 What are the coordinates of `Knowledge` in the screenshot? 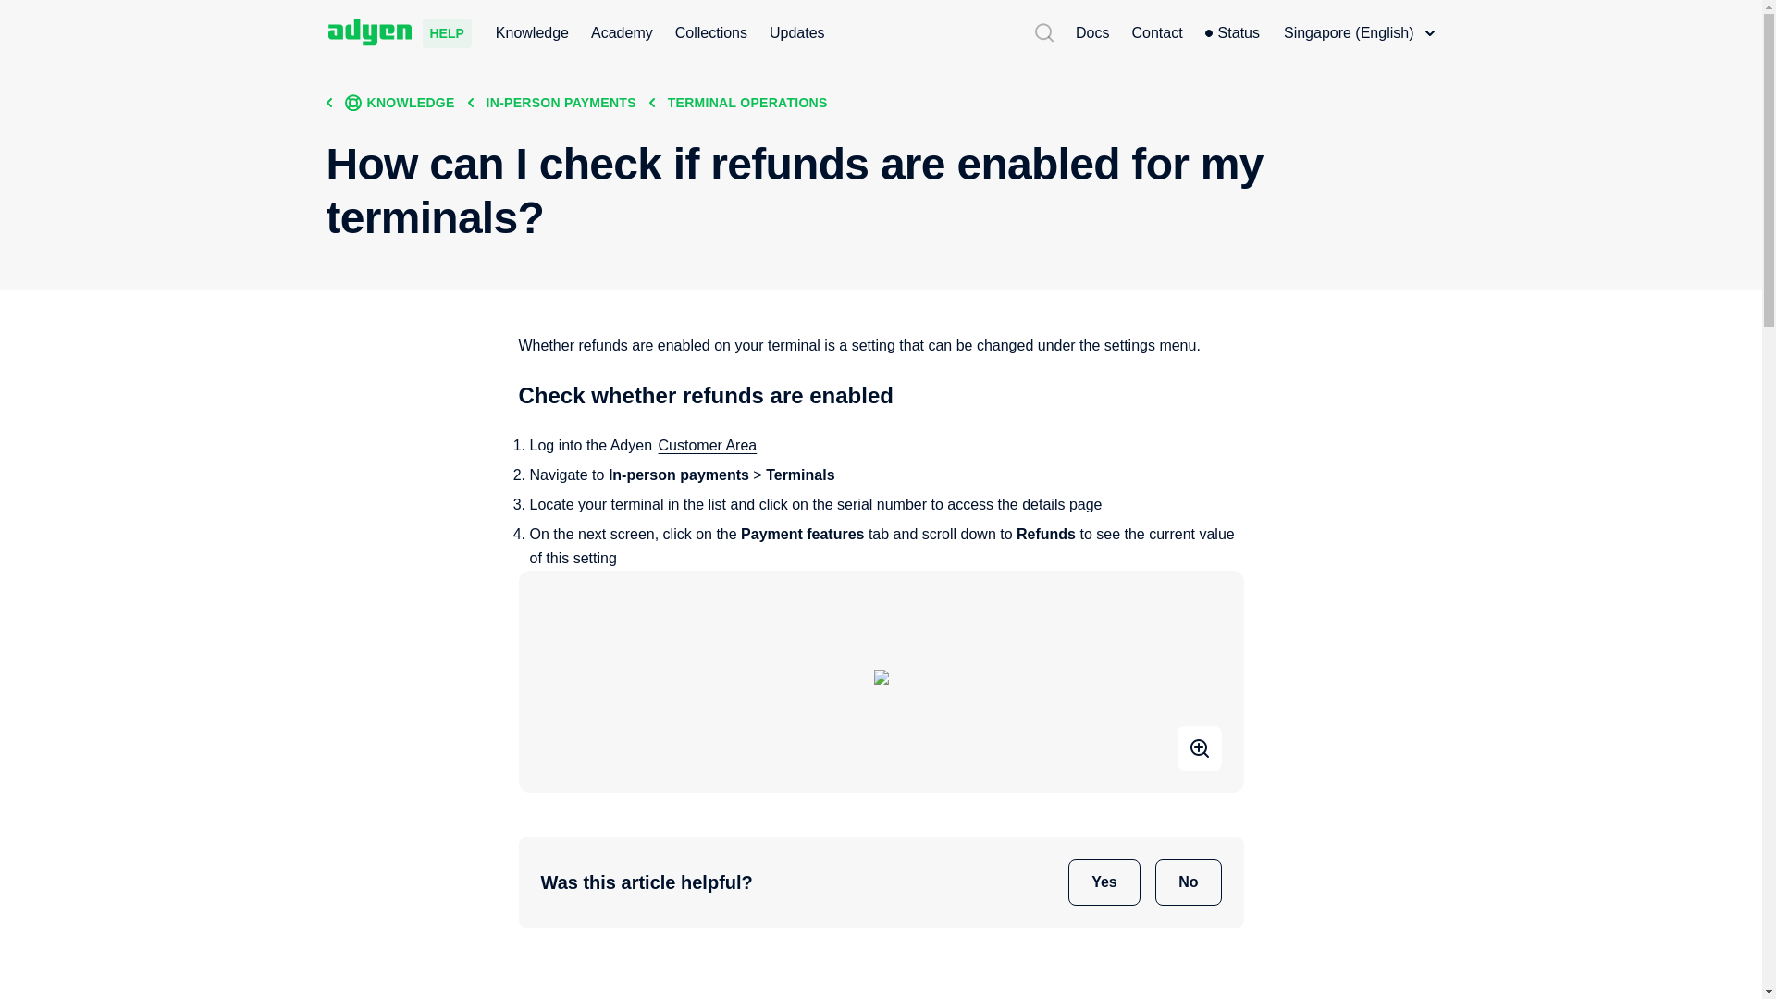 It's located at (531, 33).